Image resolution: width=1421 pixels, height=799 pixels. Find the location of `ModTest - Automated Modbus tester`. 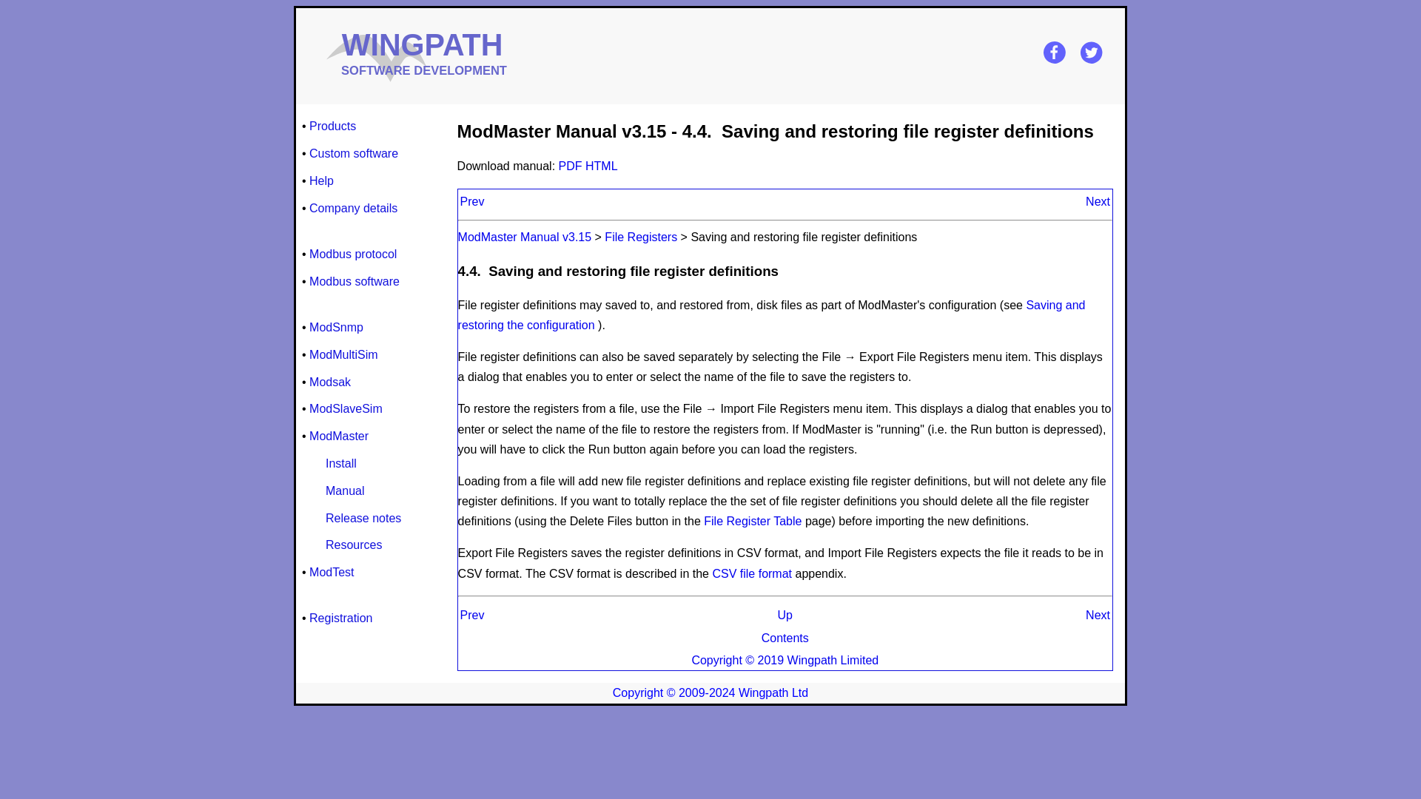

ModTest - Automated Modbus tester is located at coordinates (332, 573).